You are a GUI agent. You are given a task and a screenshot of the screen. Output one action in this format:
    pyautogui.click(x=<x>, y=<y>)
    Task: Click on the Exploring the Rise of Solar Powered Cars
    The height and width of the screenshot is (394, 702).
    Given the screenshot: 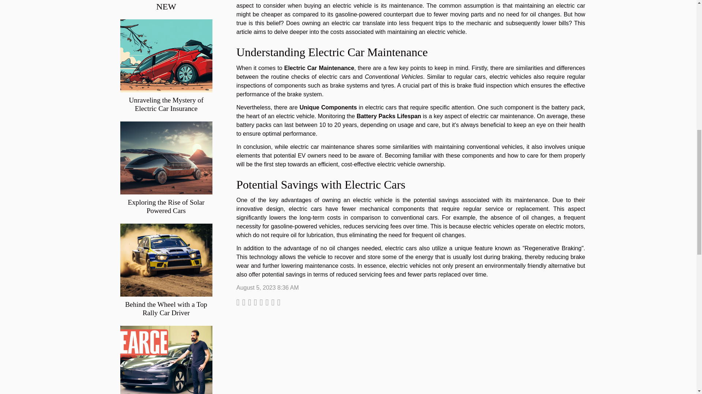 What is the action you would take?
    pyautogui.click(x=166, y=158)
    